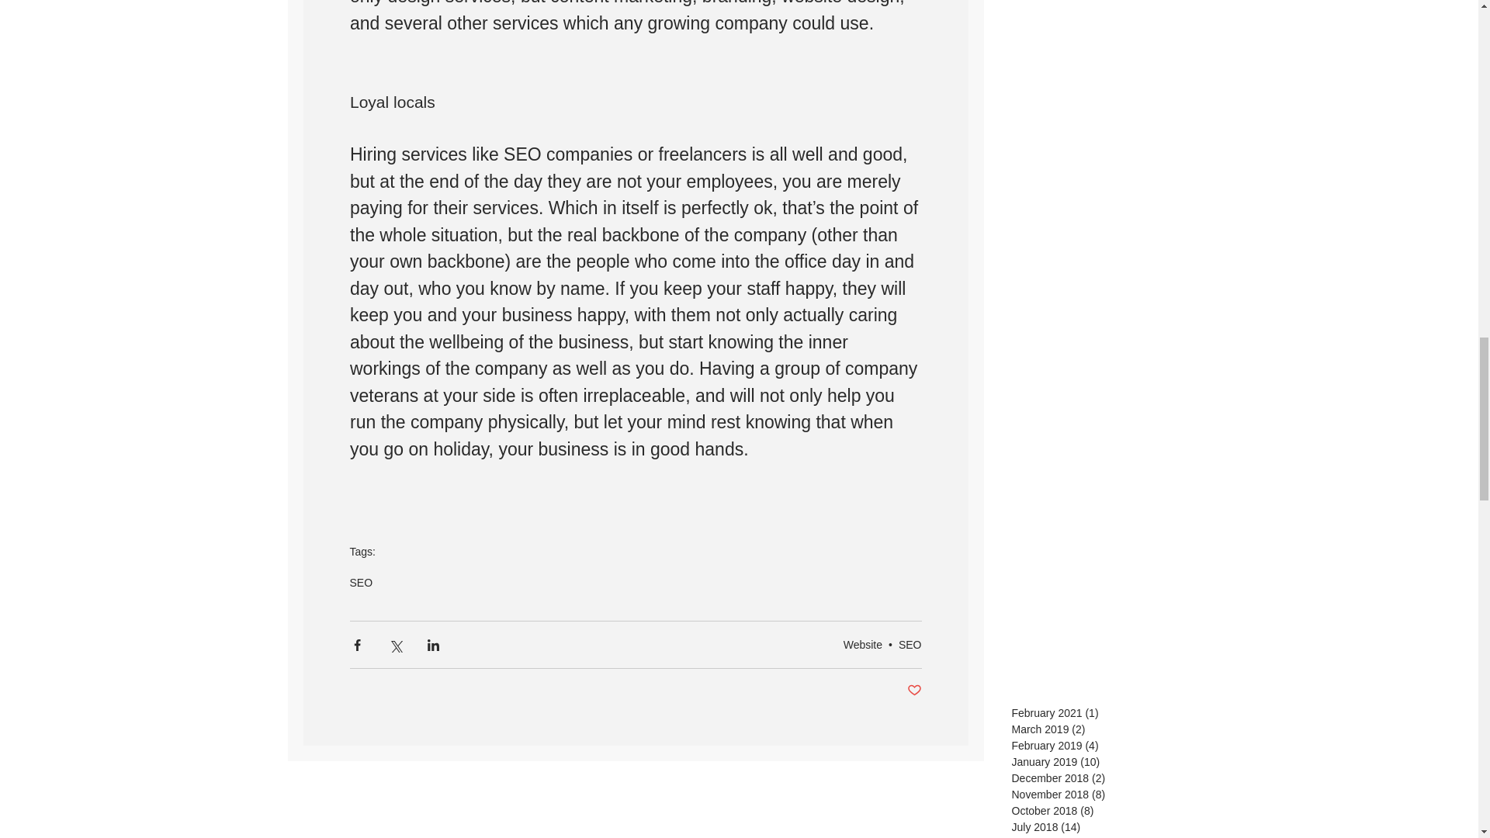  Describe the element at coordinates (360, 583) in the screenshot. I see `SEO` at that location.